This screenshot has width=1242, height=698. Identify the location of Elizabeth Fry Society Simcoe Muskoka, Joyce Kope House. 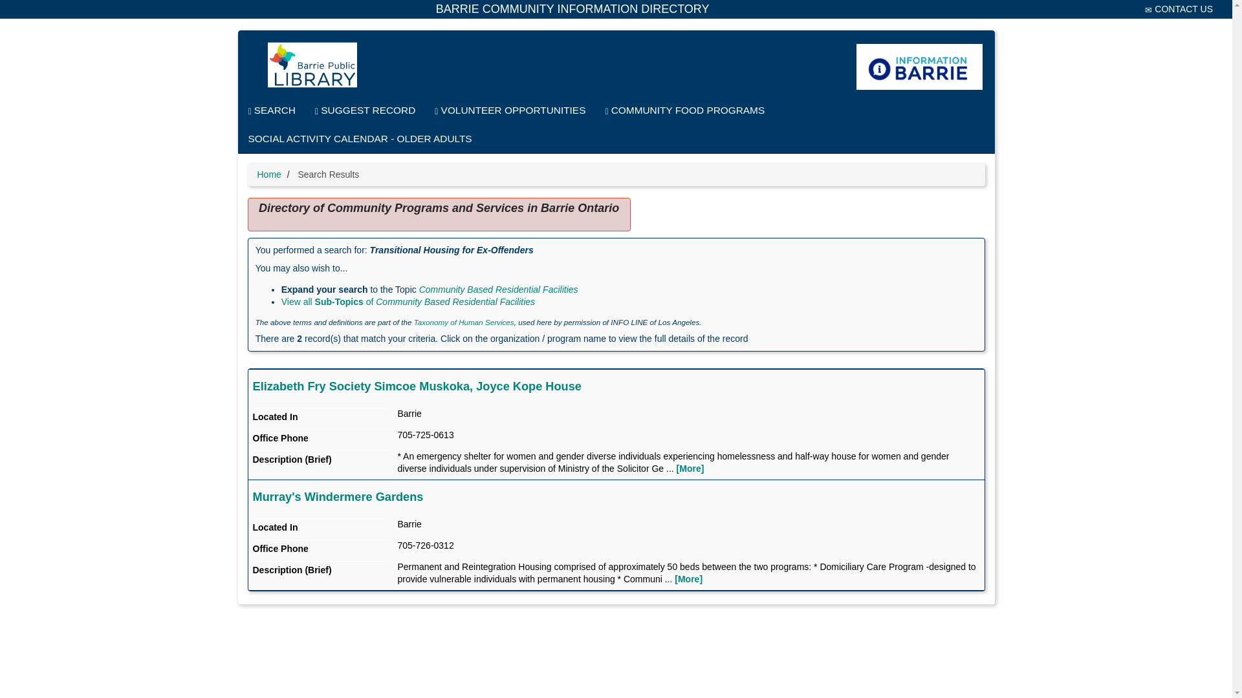
(417, 386).